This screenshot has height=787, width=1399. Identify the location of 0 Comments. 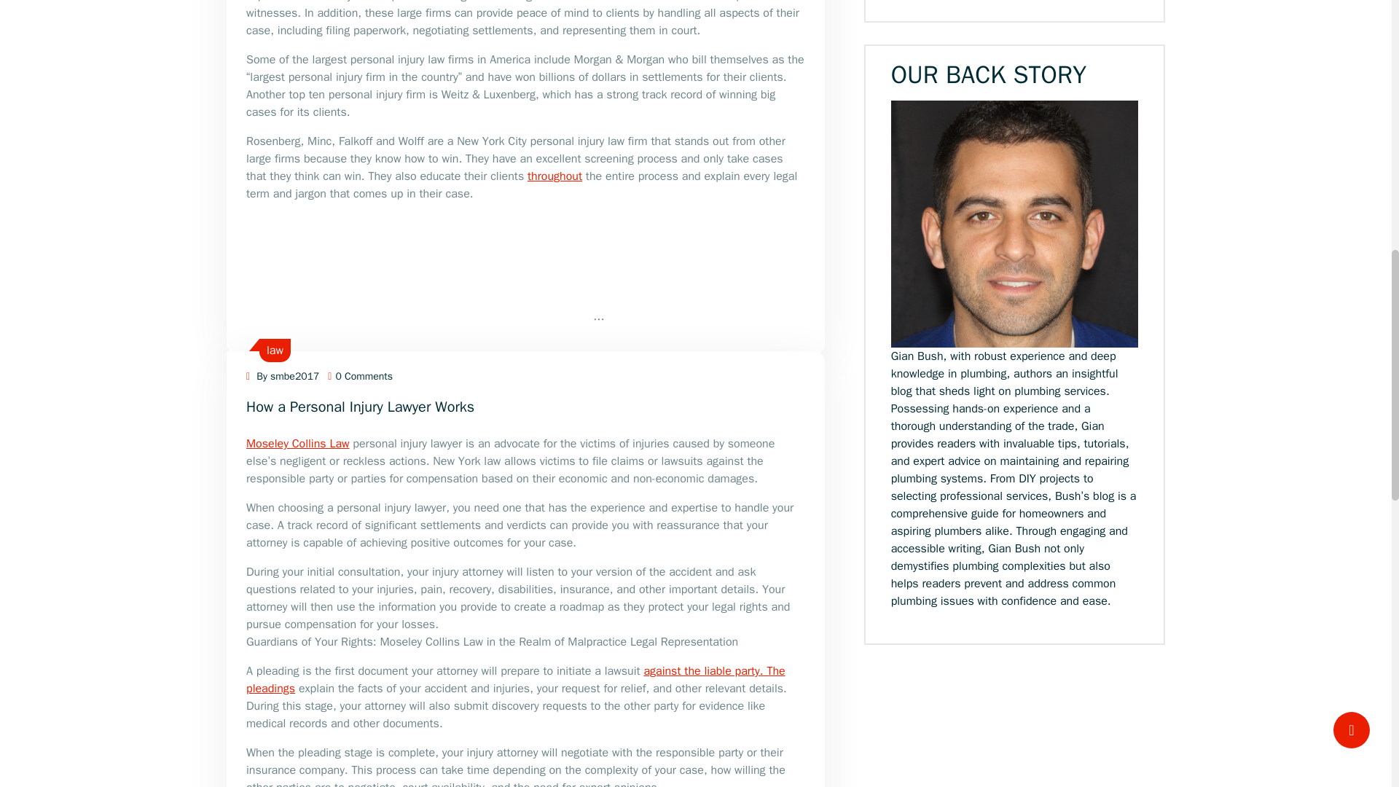
(360, 376).